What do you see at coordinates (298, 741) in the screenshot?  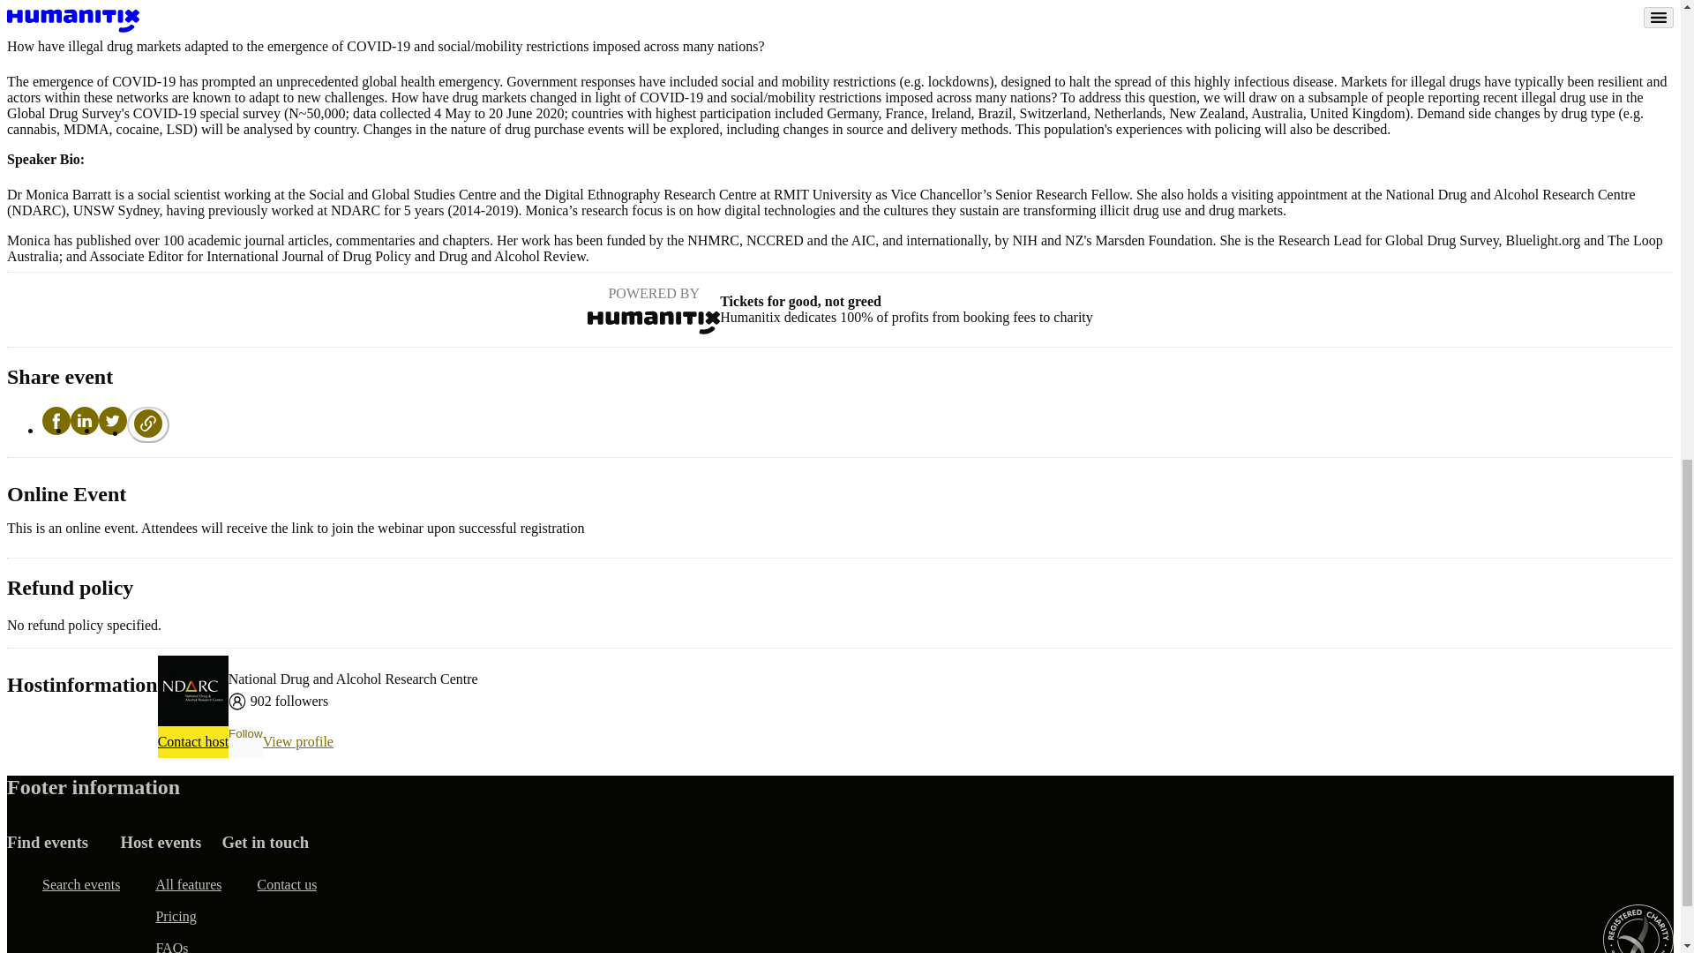 I see `View profile` at bounding box center [298, 741].